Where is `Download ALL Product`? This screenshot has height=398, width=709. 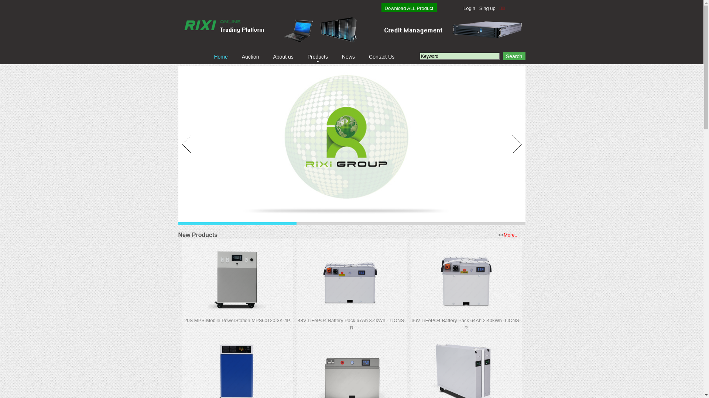
Download ALL Product is located at coordinates (409, 8).